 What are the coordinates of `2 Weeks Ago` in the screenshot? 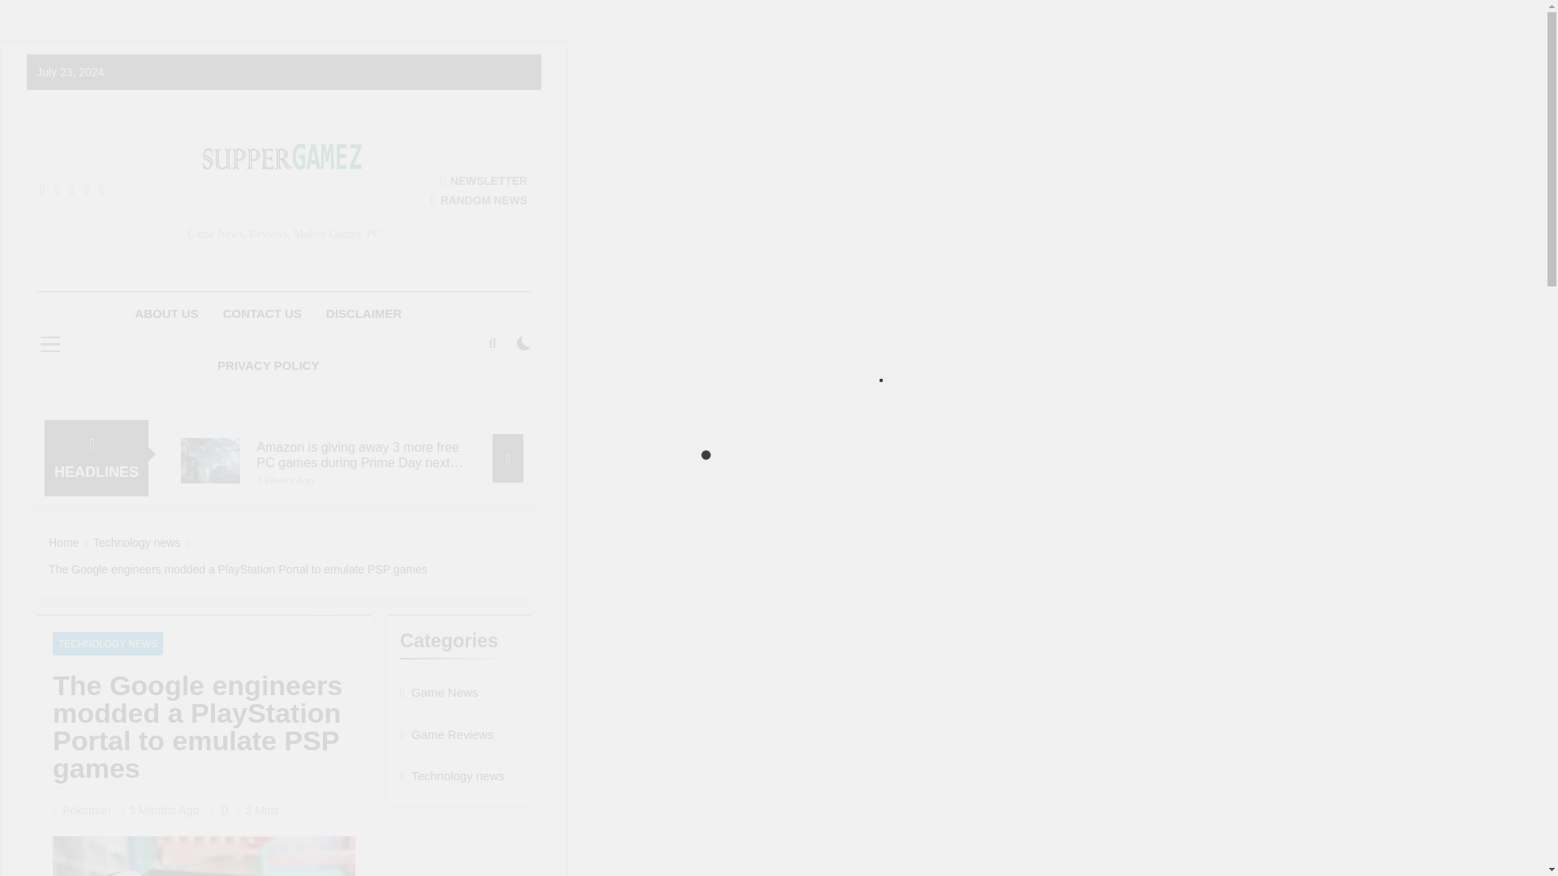 It's located at (286, 480).